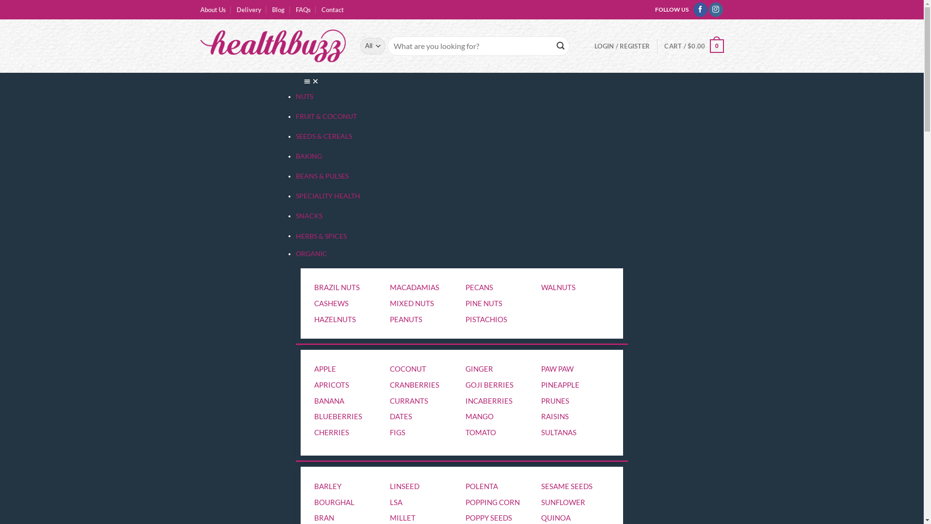 This screenshot has width=931, height=524. What do you see at coordinates (401, 416) in the screenshot?
I see `DATES` at bounding box center [401, 416].